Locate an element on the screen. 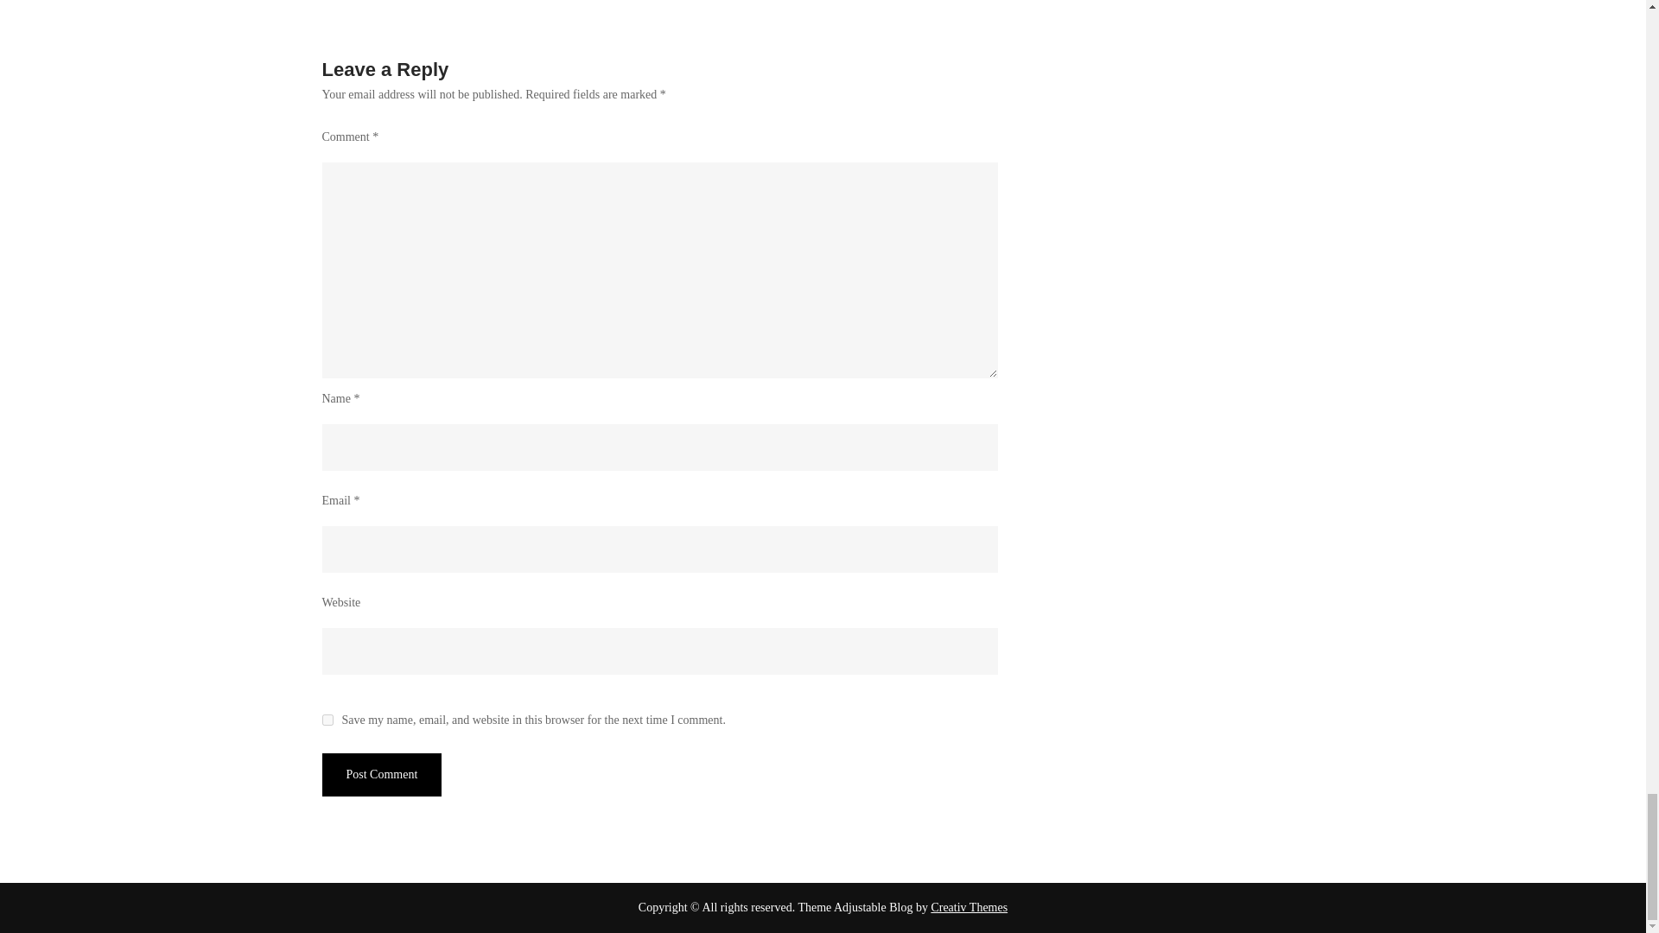 The image size is (1659, 933). yes is located at coordinates (327, 720).